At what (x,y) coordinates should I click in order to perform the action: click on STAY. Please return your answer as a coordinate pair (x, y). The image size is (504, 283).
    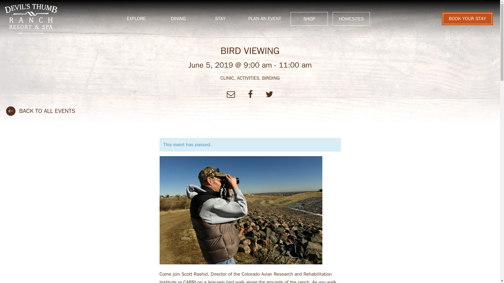
    Looking at the image, I should click on (220, 19).